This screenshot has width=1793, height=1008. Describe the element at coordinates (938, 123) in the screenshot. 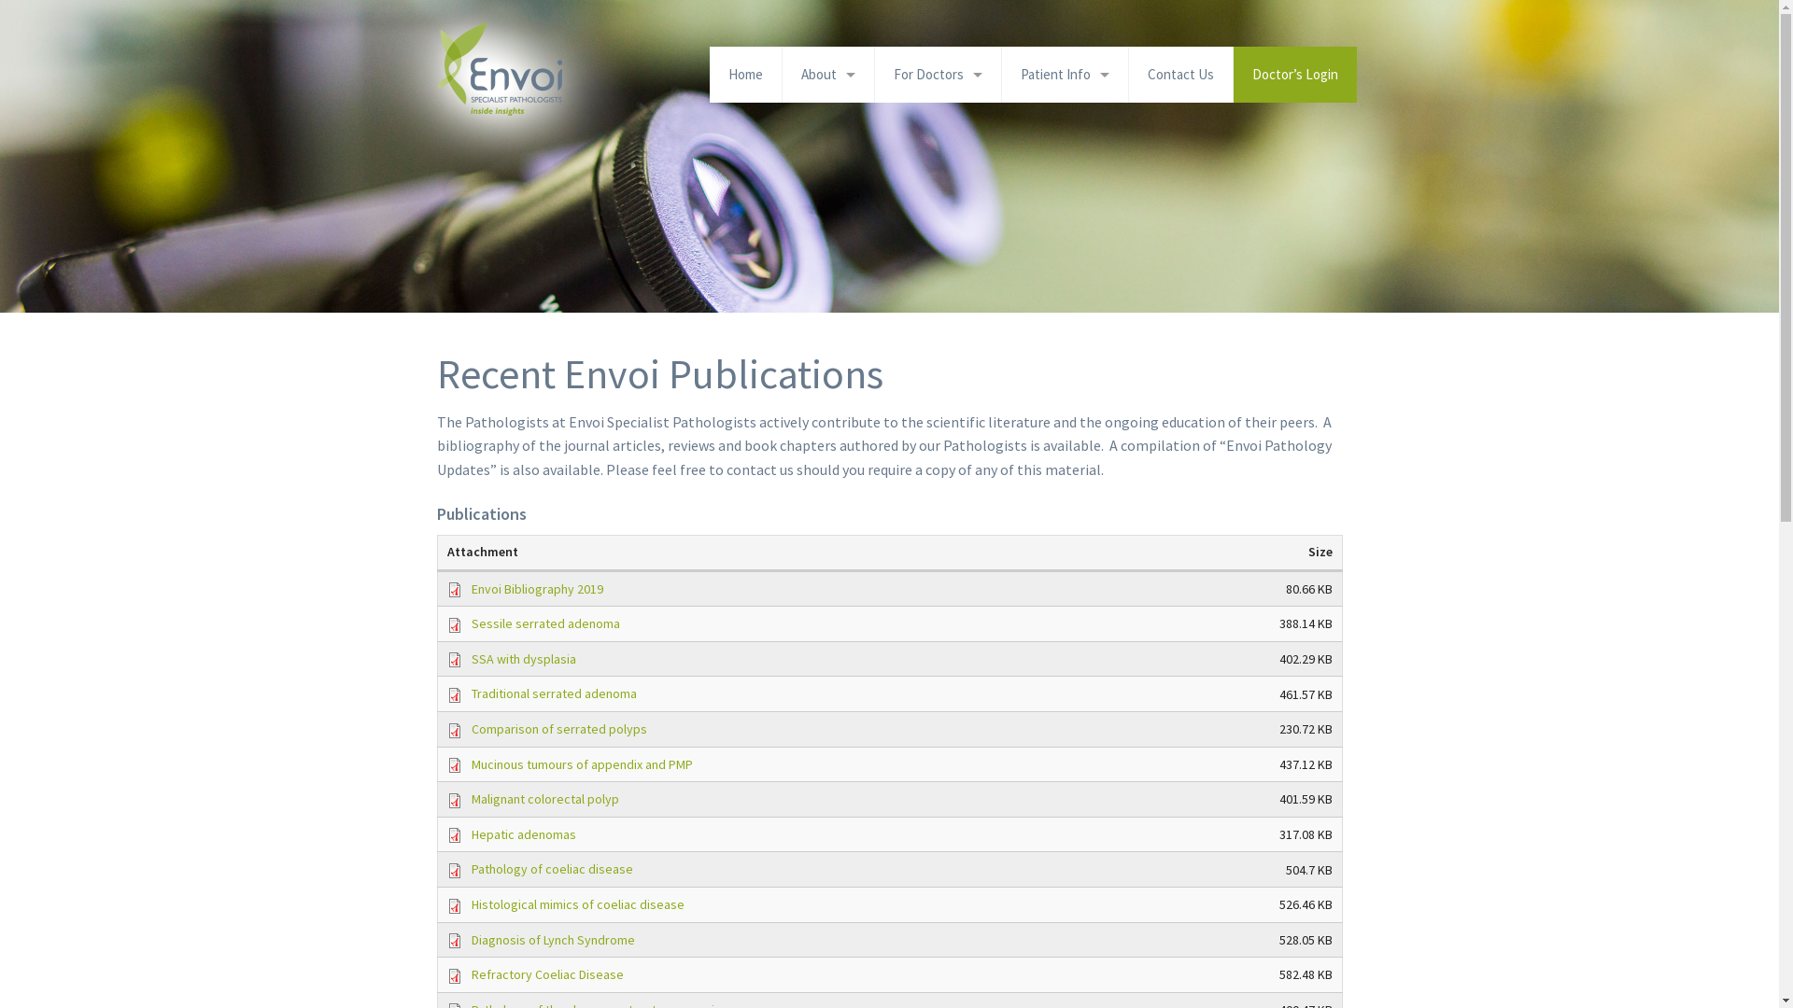

I see `Pathology Forms` at that location.